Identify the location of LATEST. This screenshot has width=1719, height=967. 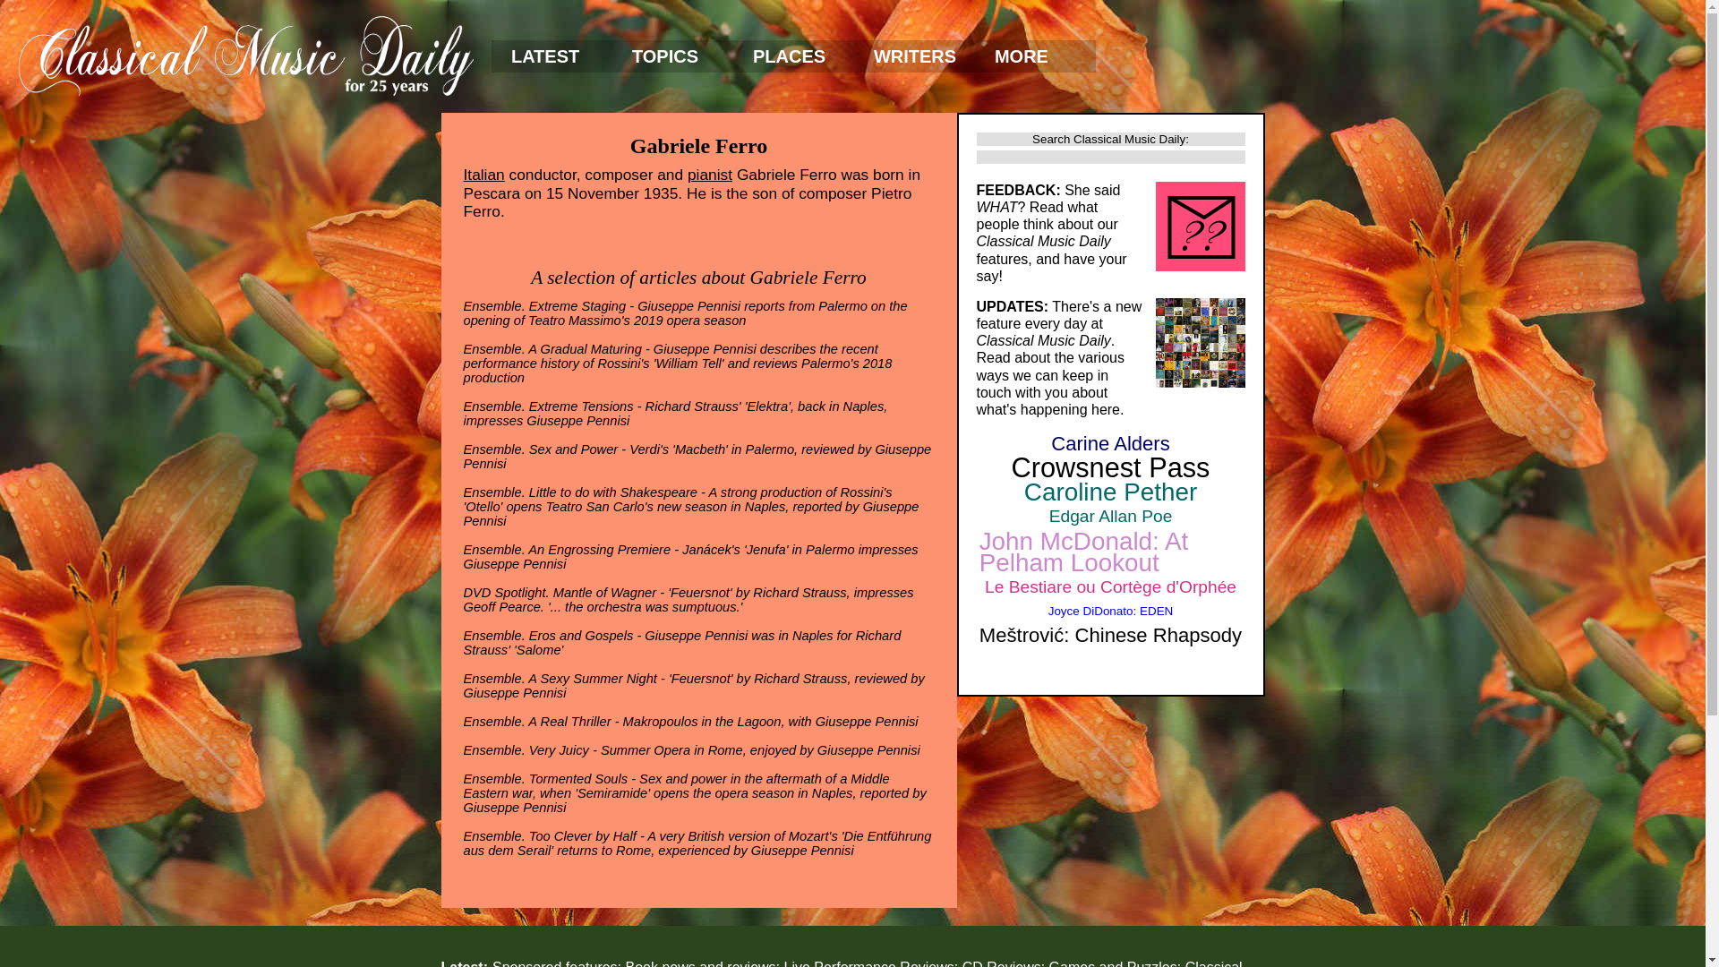
(552, 56).